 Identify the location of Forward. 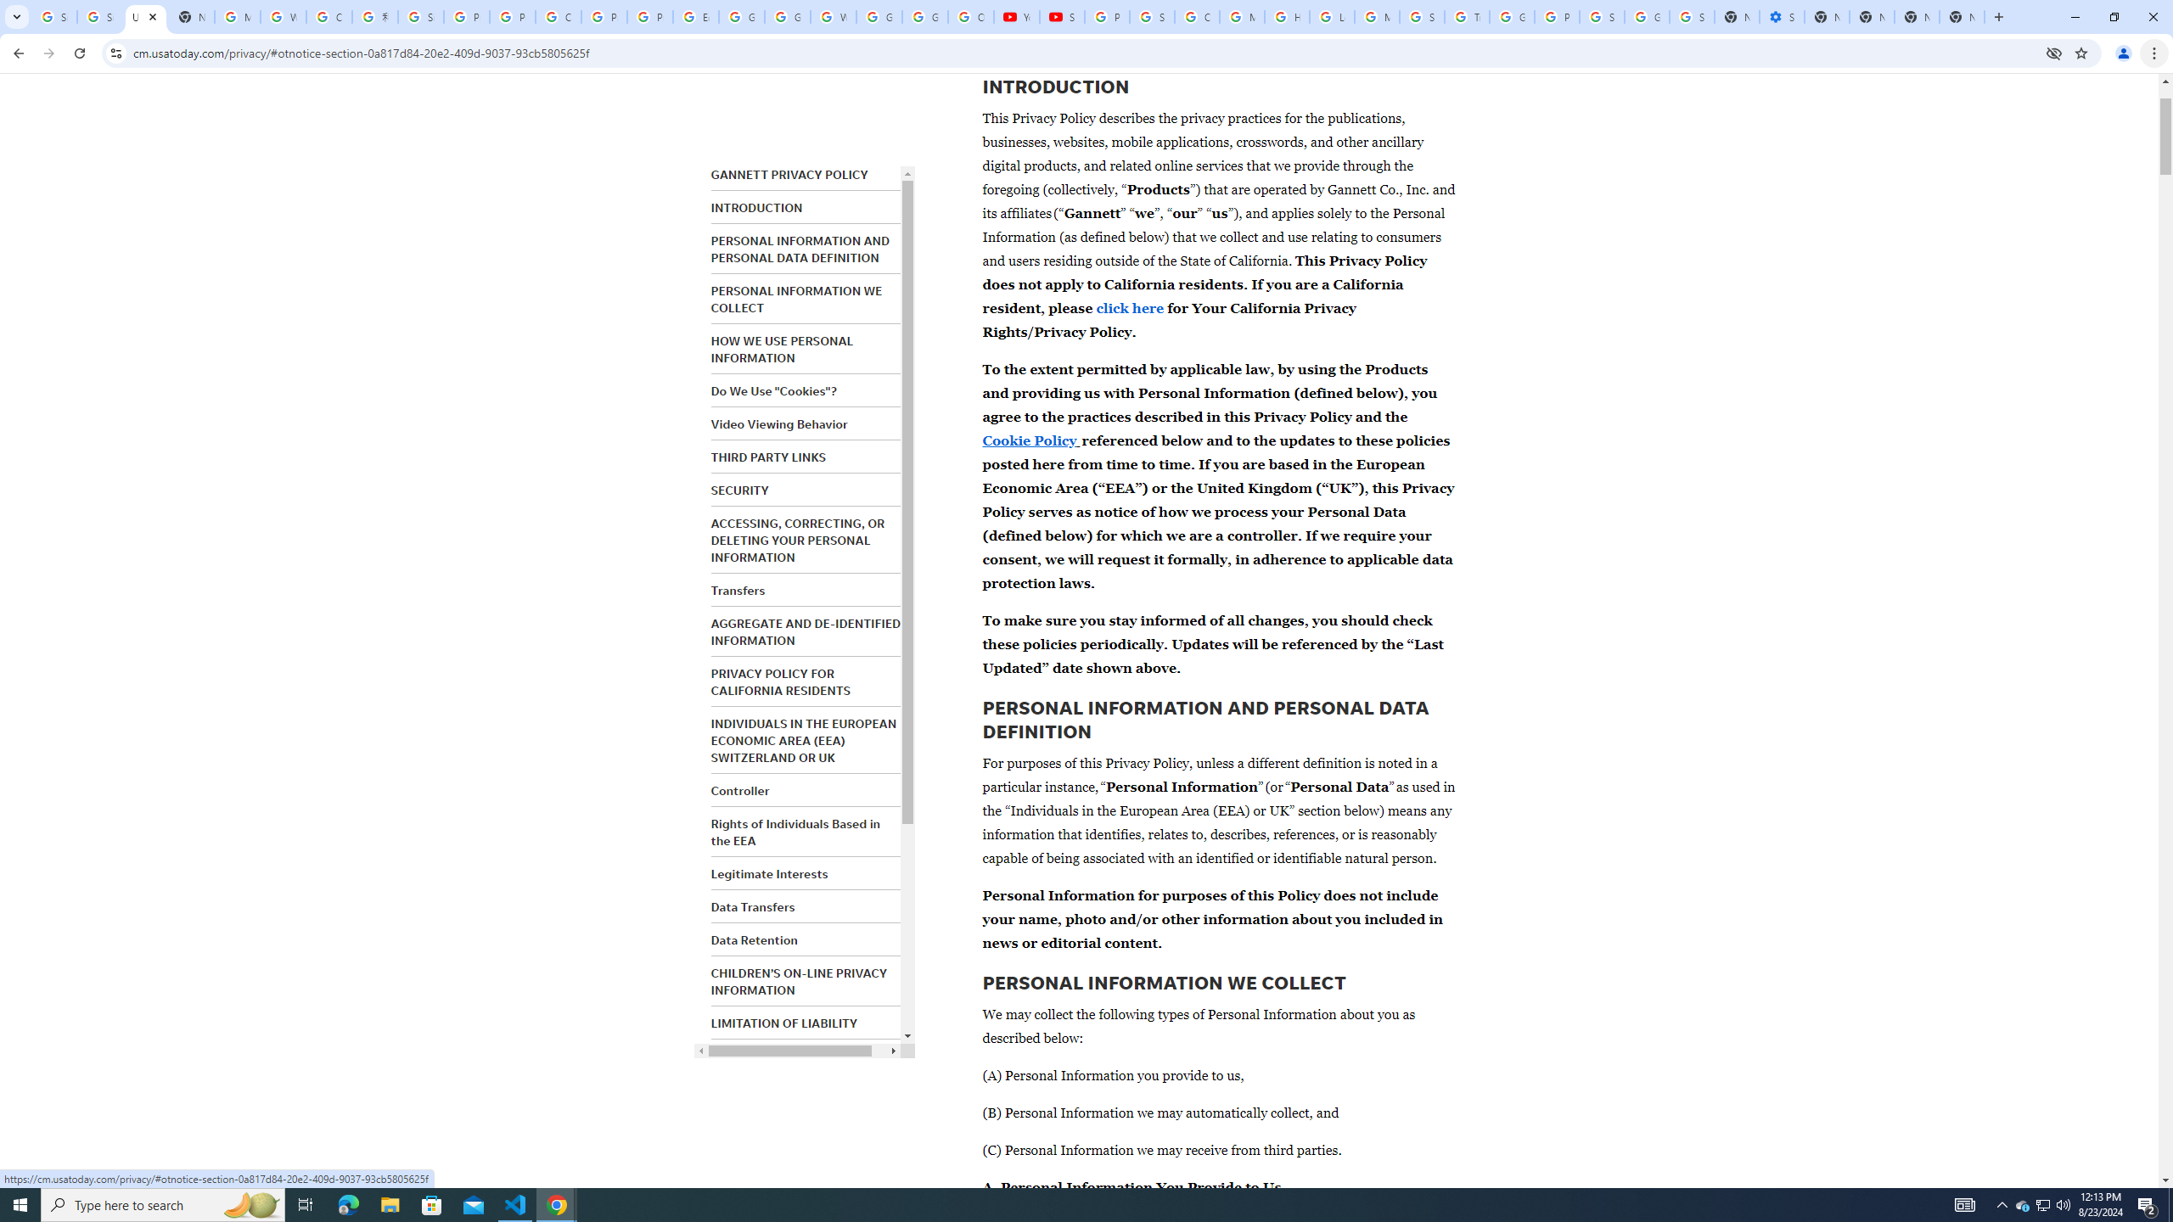
(48, 53).